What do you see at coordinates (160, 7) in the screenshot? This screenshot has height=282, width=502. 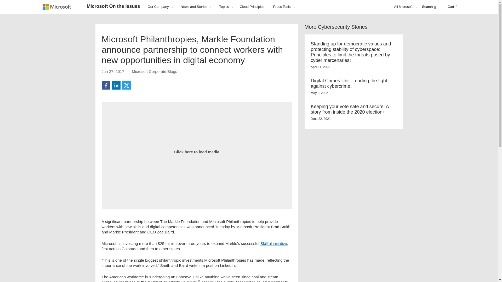 I see `Our Company` at bounding box center [160, 7].